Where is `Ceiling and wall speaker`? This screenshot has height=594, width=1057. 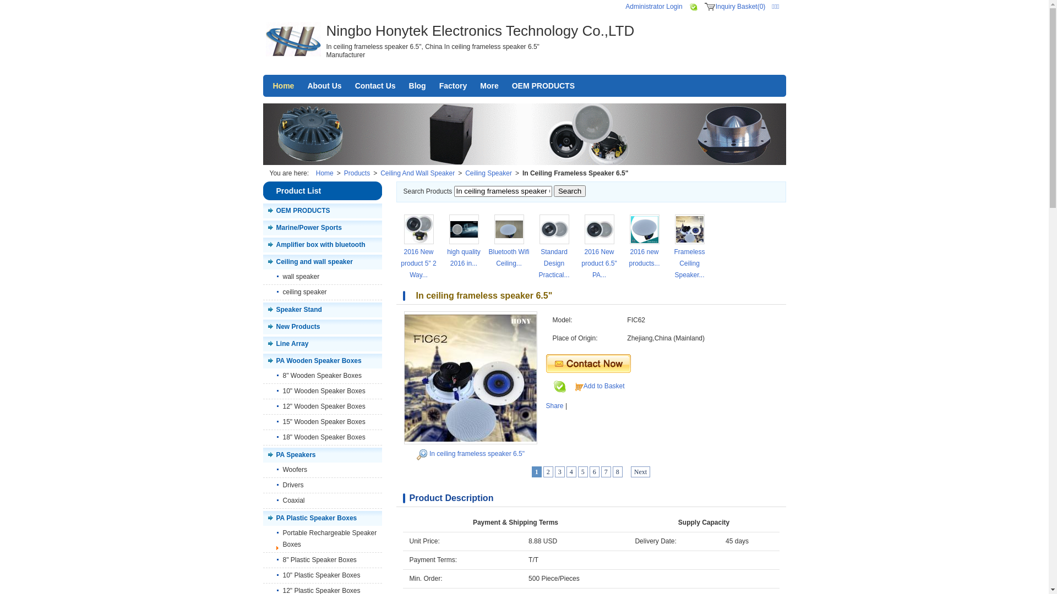
Ceiling and wall speaker is located at coordinates (323, 262).